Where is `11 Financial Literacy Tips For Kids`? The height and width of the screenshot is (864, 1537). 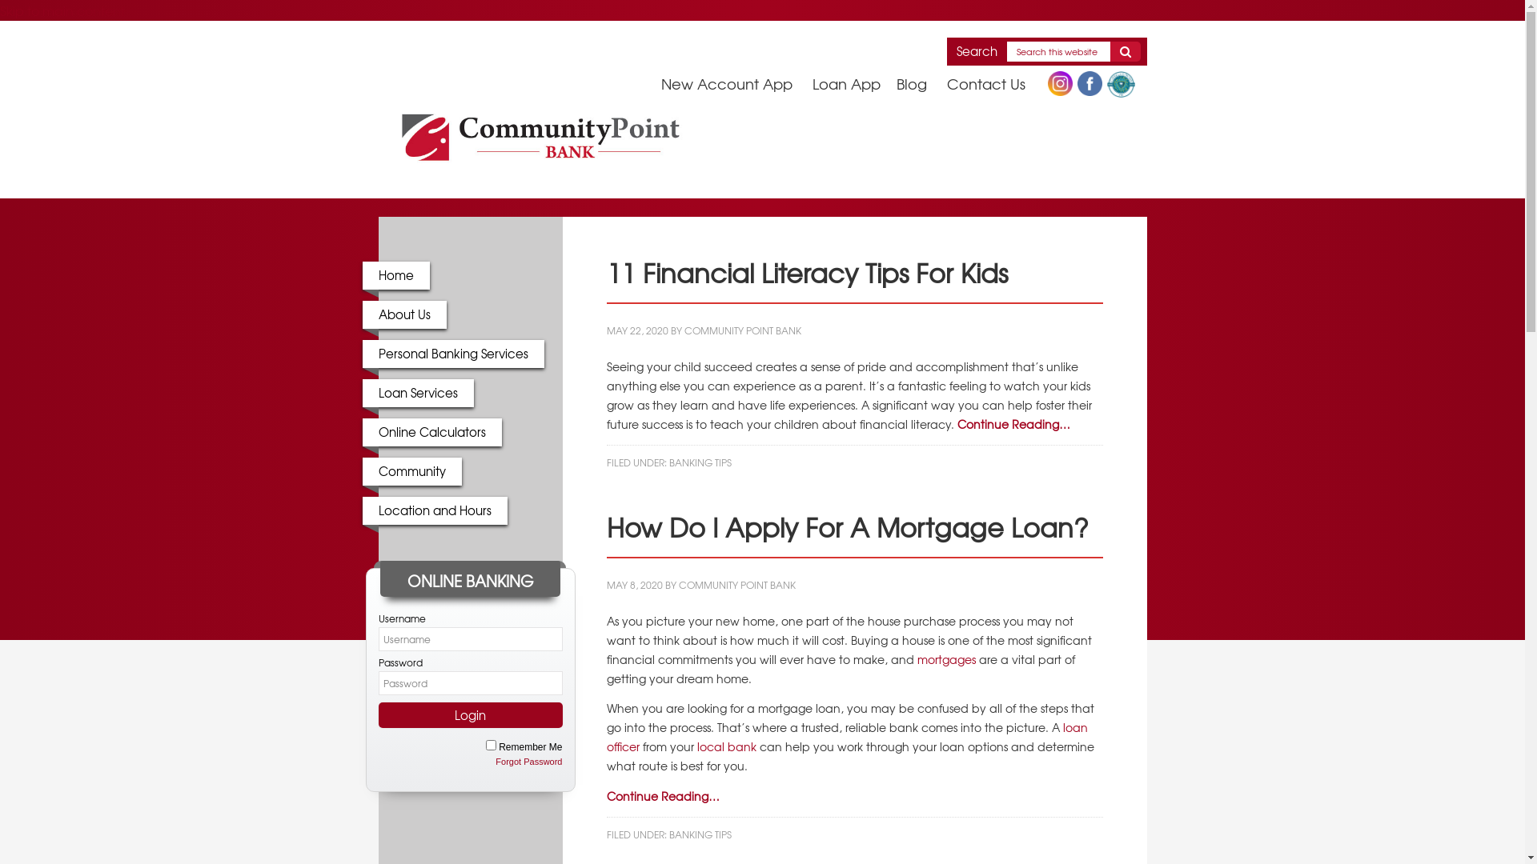 11 Financial Literacy Tips For Kids is located at coordinates (807, 272).